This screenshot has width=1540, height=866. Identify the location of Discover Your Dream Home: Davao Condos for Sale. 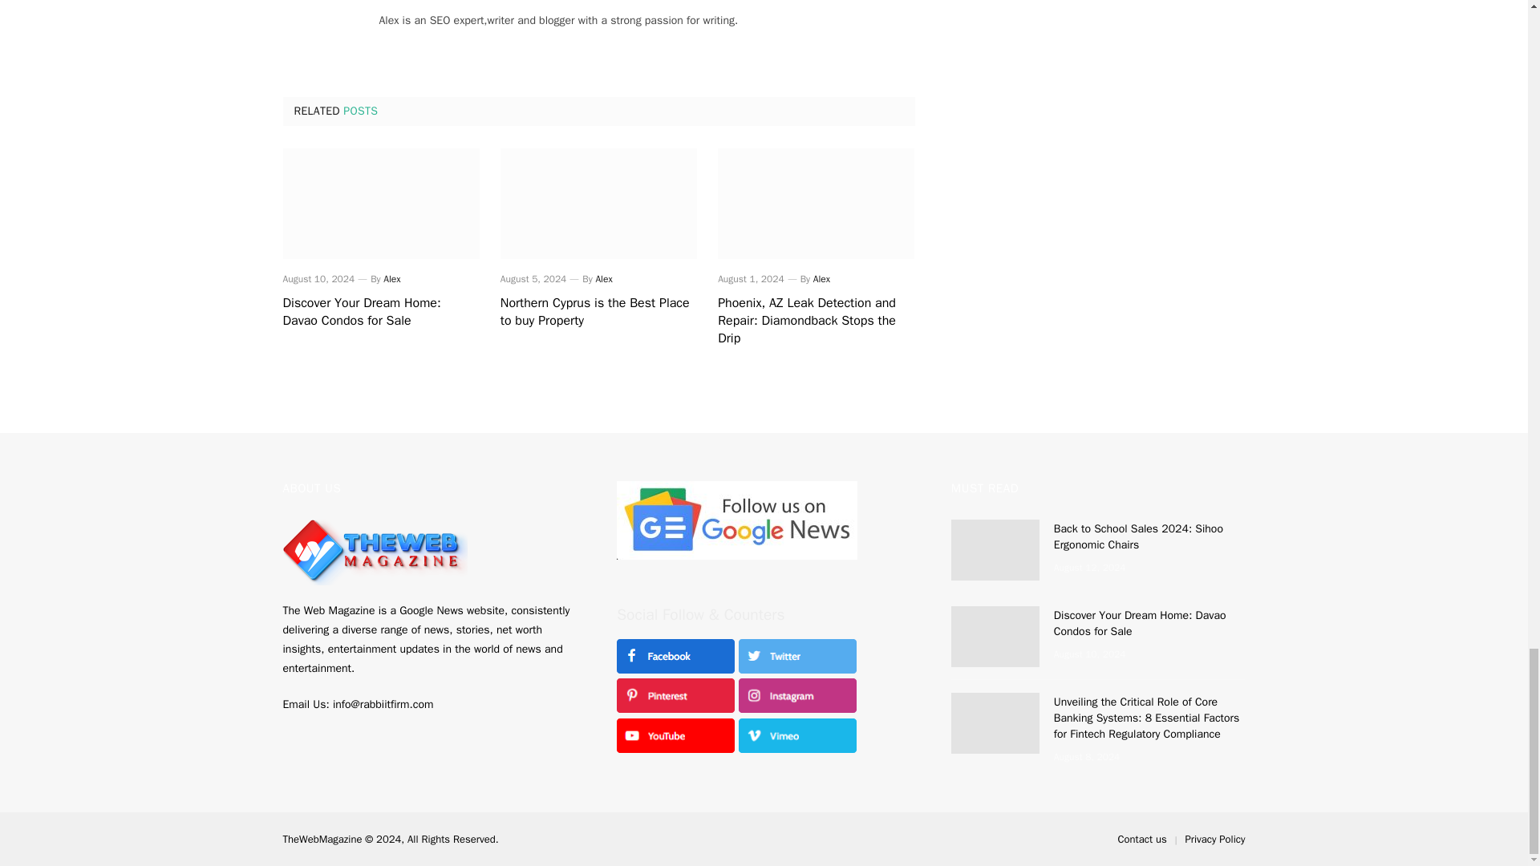
(380, 313).